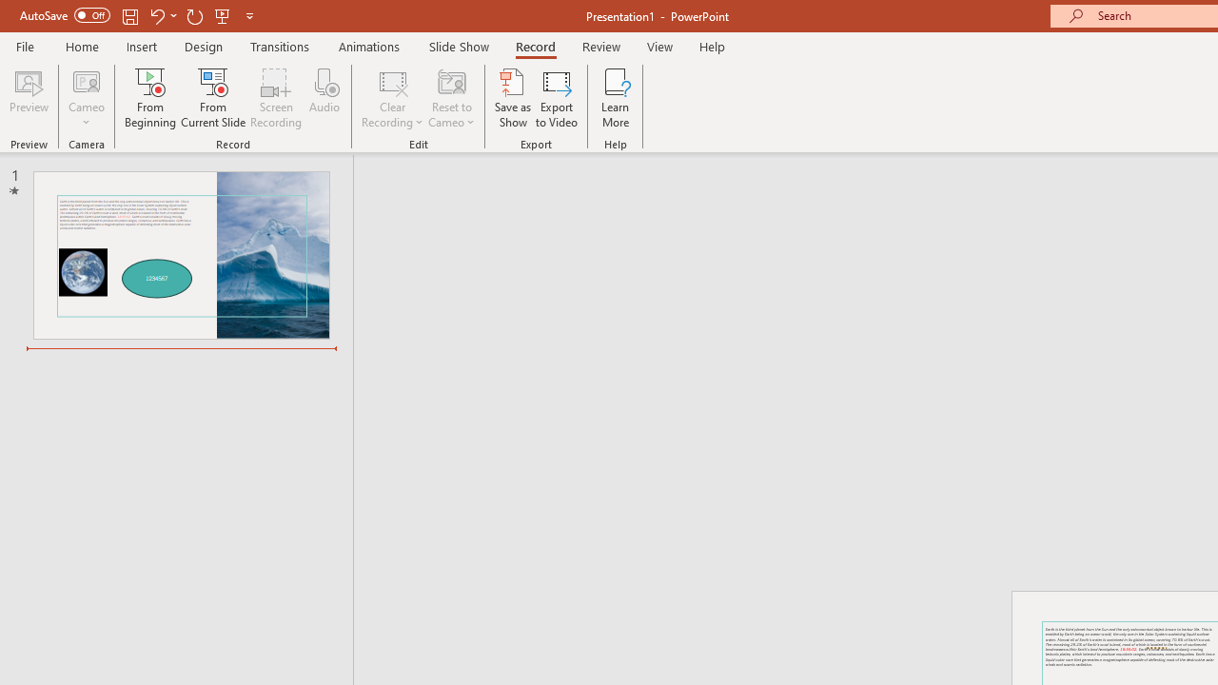 The height and width of the screenshot is (685, 1218). Describe the element at coordinates (10, 10) in the screenshot. I see `System` at that location.